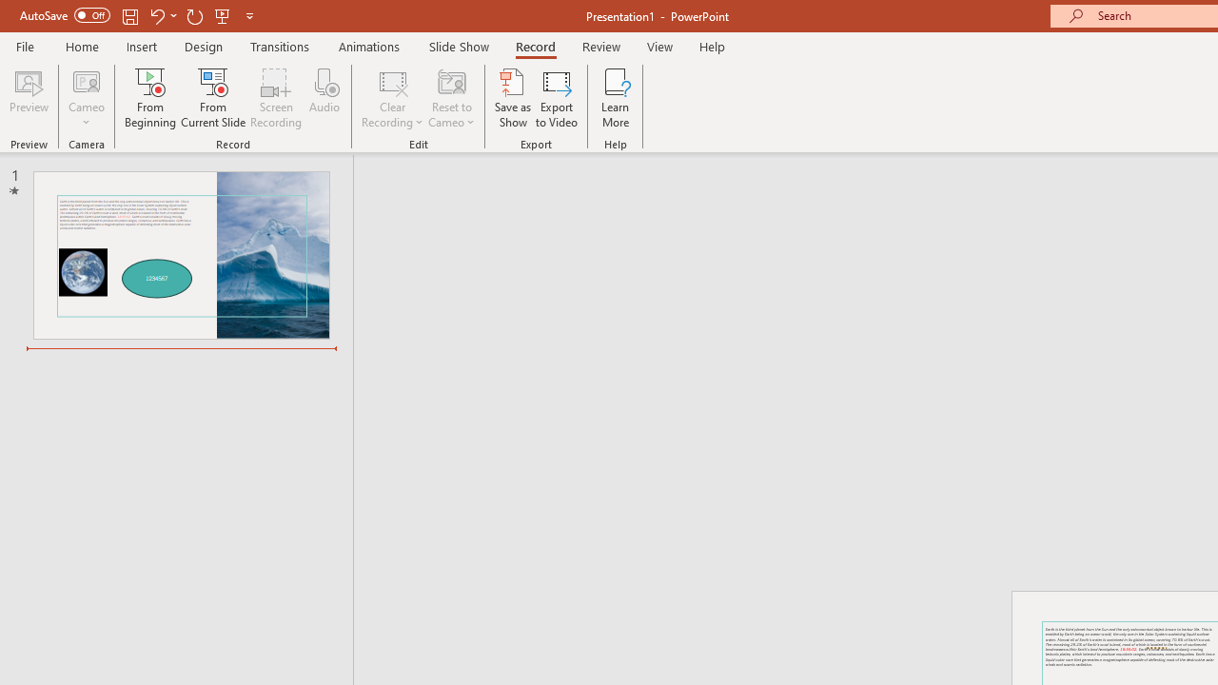 The height and width of the screenshot is (685, 1218). Describe the element at coordinates (10, 10) in the screenshot. I see `System` at that location.